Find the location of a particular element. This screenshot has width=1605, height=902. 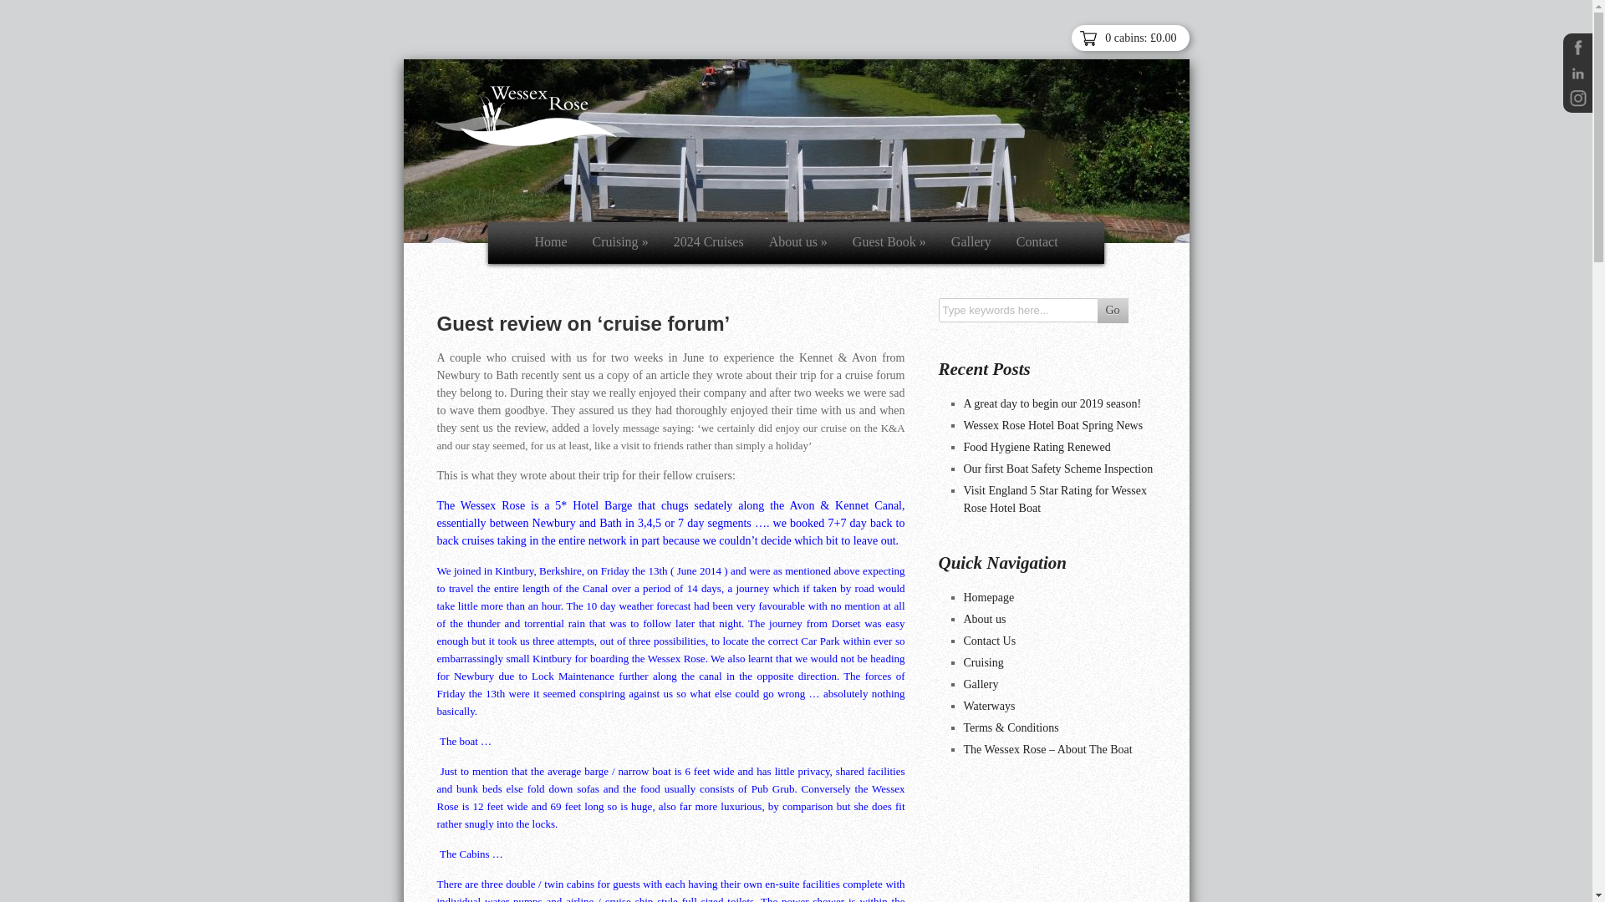

Gallery is located at coordinates (981, 685).